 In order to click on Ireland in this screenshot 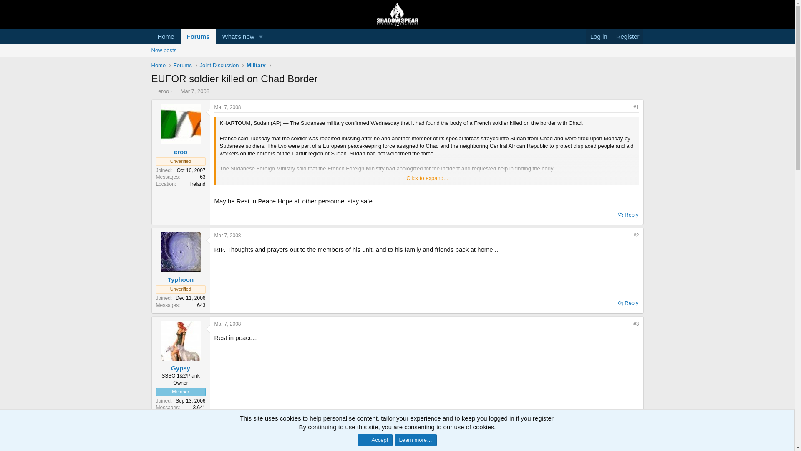, I will do `click(198, 184)`.